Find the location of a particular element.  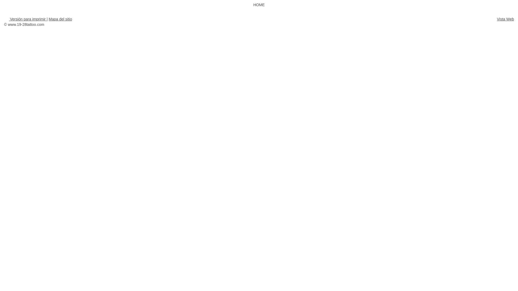

Vista Web is located at coordinates (506, 19).